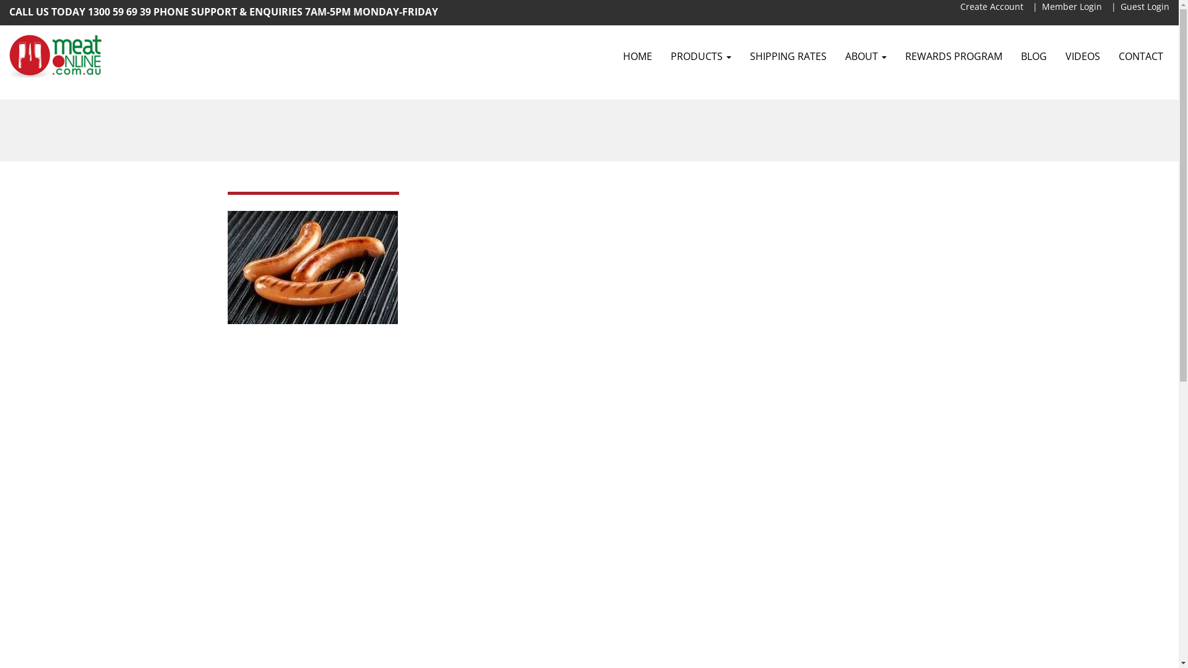 Image resolution: width=1188 pixels, height=668 pixels. I want to click on ABOUT, so click(866, 56).